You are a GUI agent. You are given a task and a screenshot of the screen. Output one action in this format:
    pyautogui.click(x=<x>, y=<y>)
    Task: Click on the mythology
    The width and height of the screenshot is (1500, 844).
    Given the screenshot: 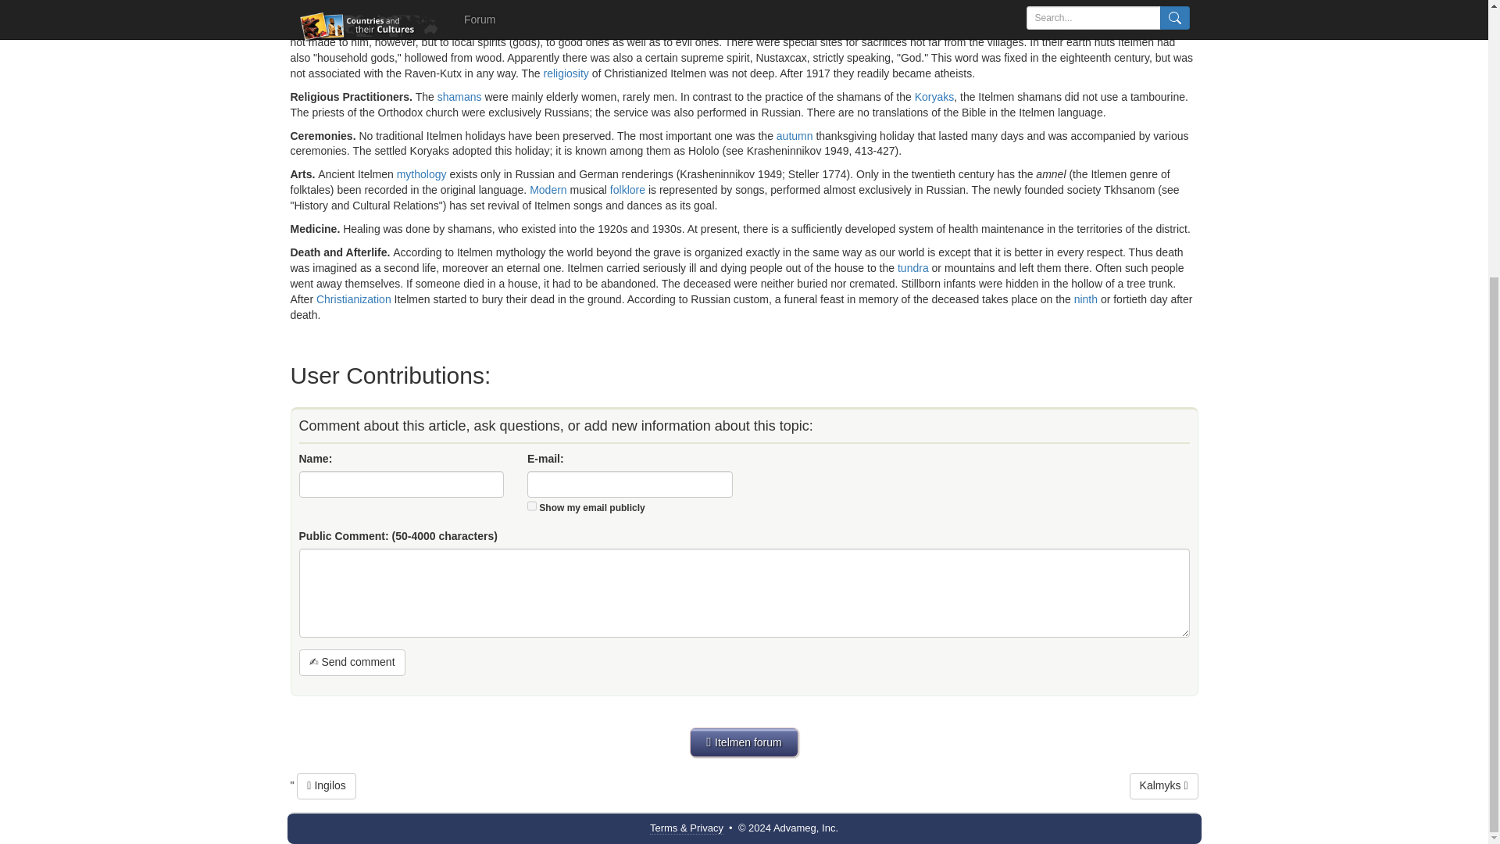 What is the action you would take?
    pyautogui.click(x=422, y=173)
    